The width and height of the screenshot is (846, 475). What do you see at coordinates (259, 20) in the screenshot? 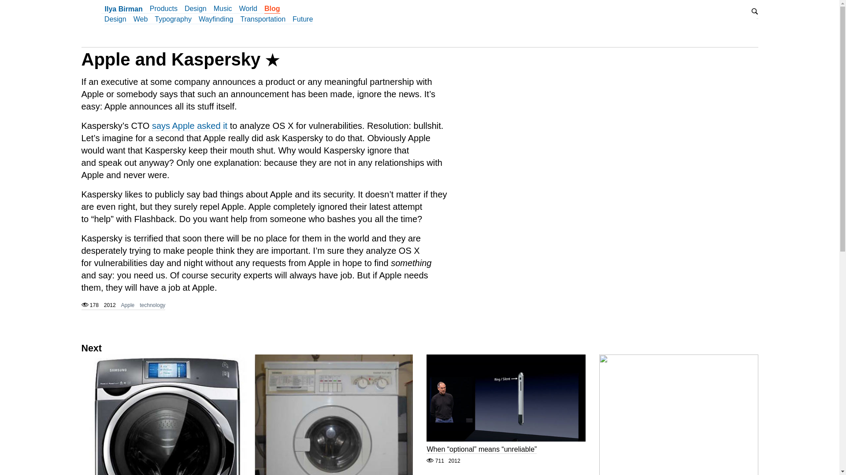
I see `Design` at bounding box center [259, 20].